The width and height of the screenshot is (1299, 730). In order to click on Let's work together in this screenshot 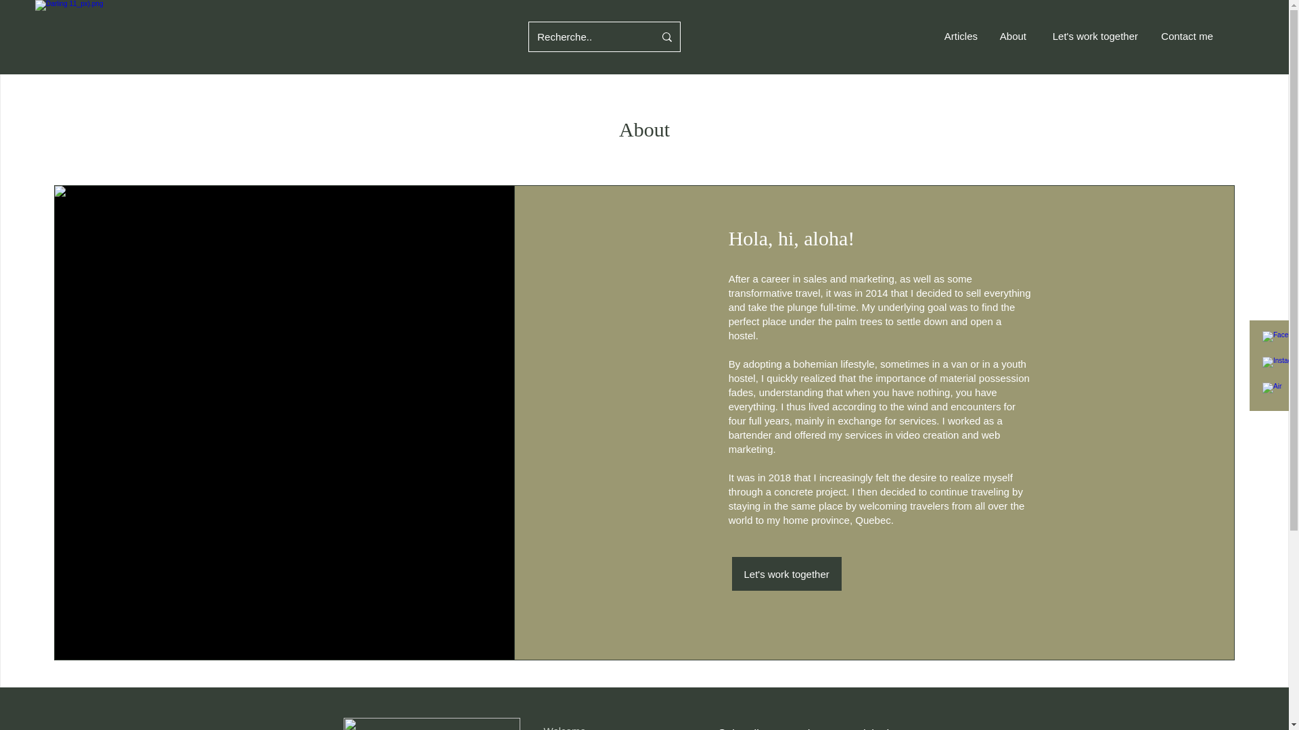, I will do `click(1092, 36)`.